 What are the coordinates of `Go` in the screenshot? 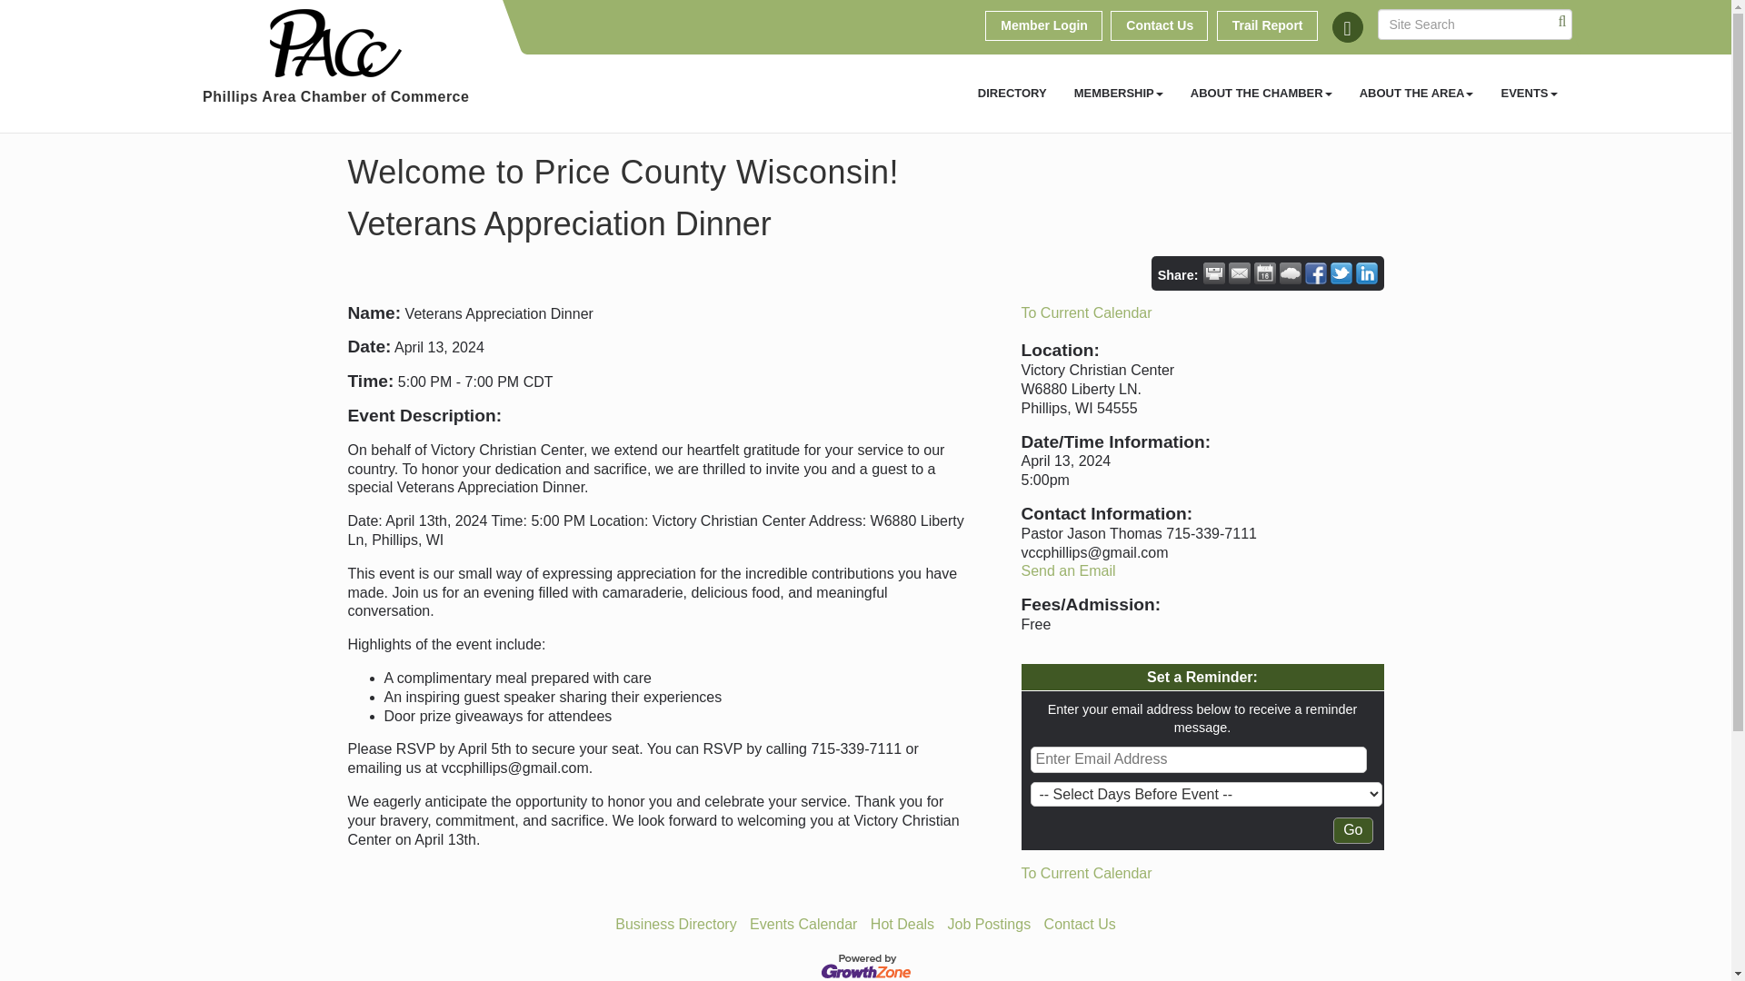 It's located at (1352, 830).